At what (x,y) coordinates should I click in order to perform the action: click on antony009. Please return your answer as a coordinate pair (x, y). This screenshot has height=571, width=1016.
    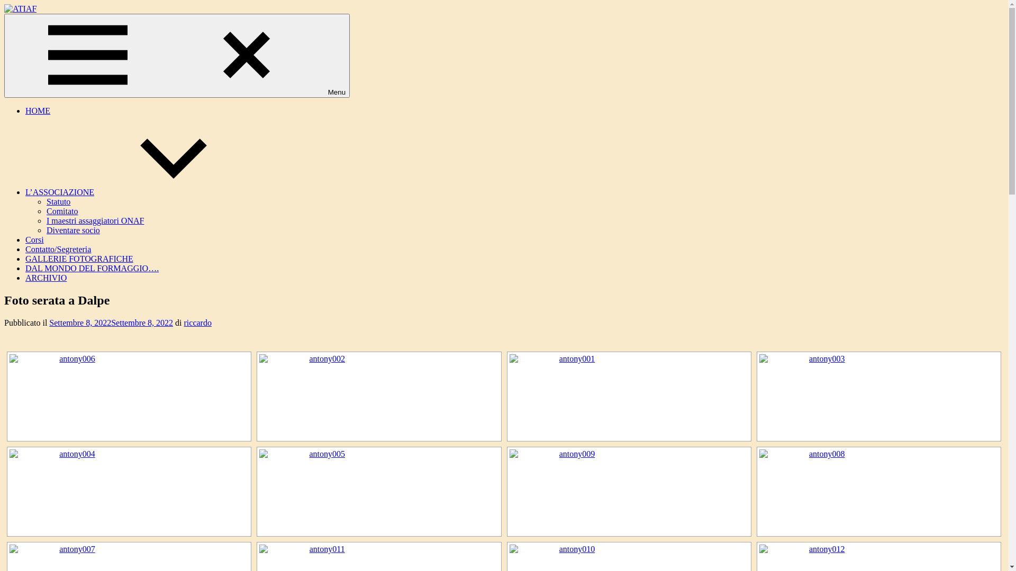
    Looking at the image, I should click on (573, 492).